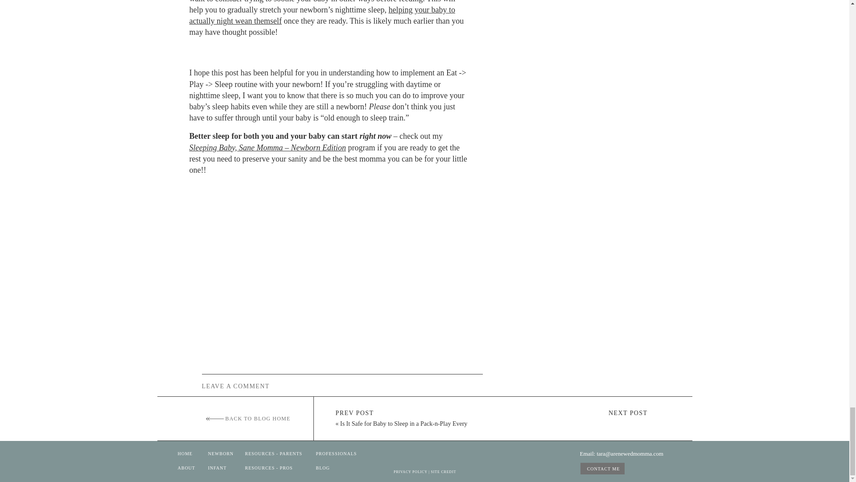 The height and width of the screenshot is (482, 856). Describe the element at coordinates (410, 472) in the screenshot. I see `PRIVACY POLICY` at that location.